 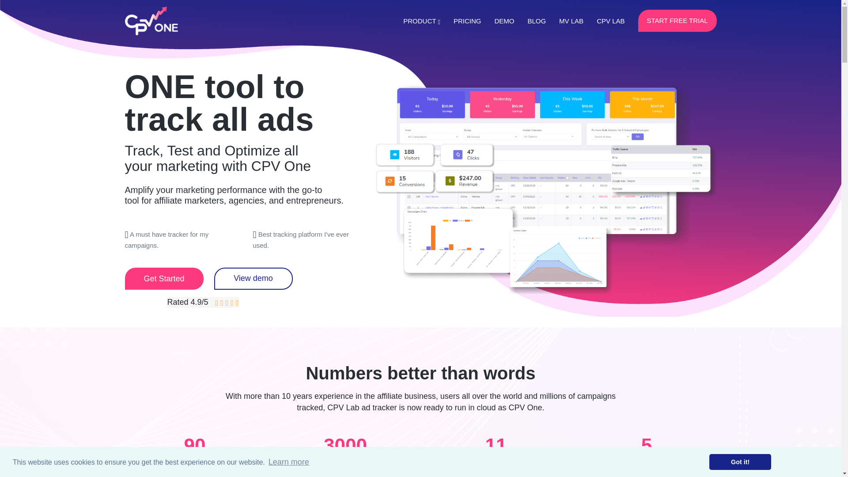 What do you see at coordinates (610, 21) in the screenshot?
I see `CPV LAB` at bounding box center [610, 21].